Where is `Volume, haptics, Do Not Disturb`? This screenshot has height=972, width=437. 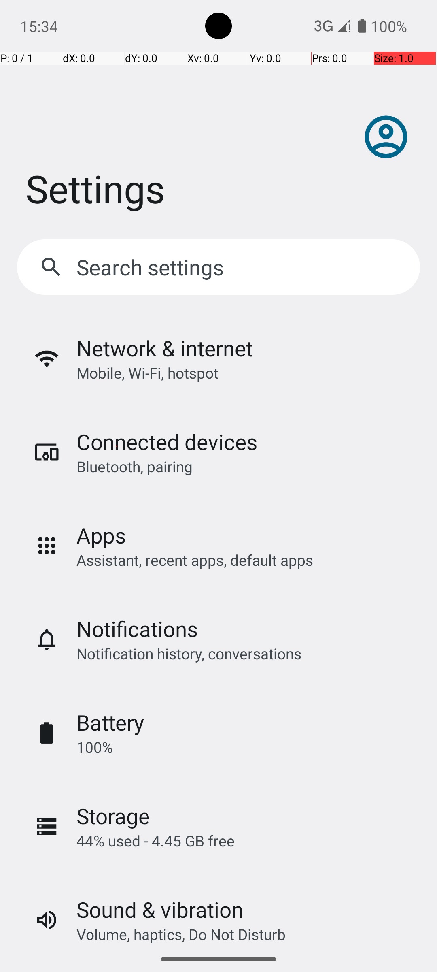
Volume, haptics, Do Not Disturb is located at coordinates (181, 934).